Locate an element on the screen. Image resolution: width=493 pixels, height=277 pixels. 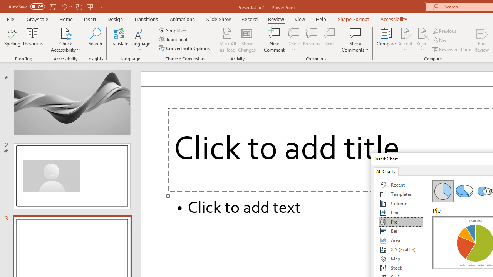
Next is located at coordinates (441, 40).